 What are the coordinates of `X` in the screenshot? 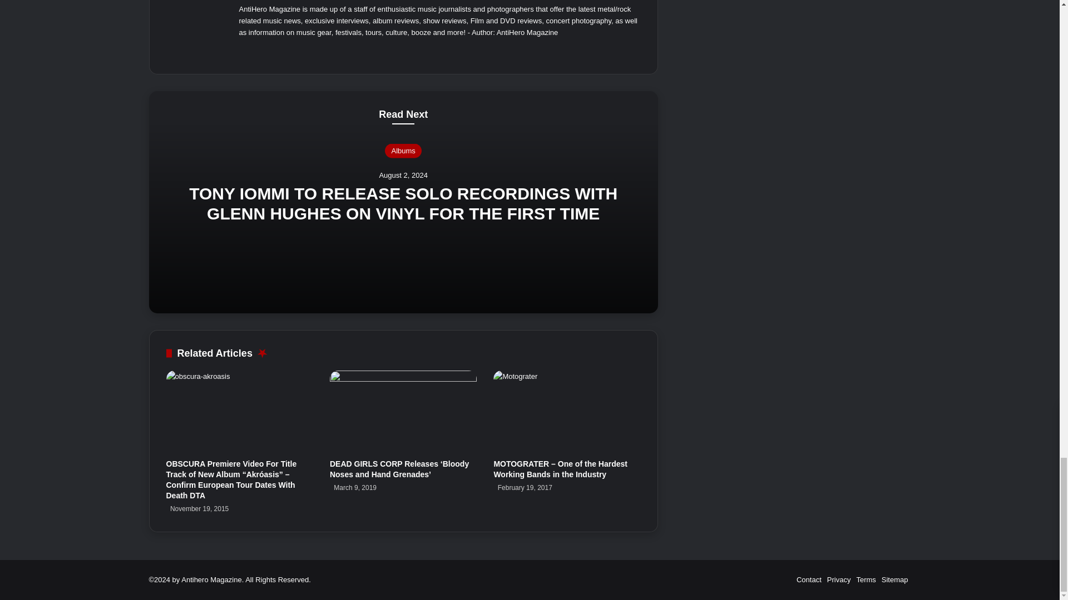 It's located at (273, 50).